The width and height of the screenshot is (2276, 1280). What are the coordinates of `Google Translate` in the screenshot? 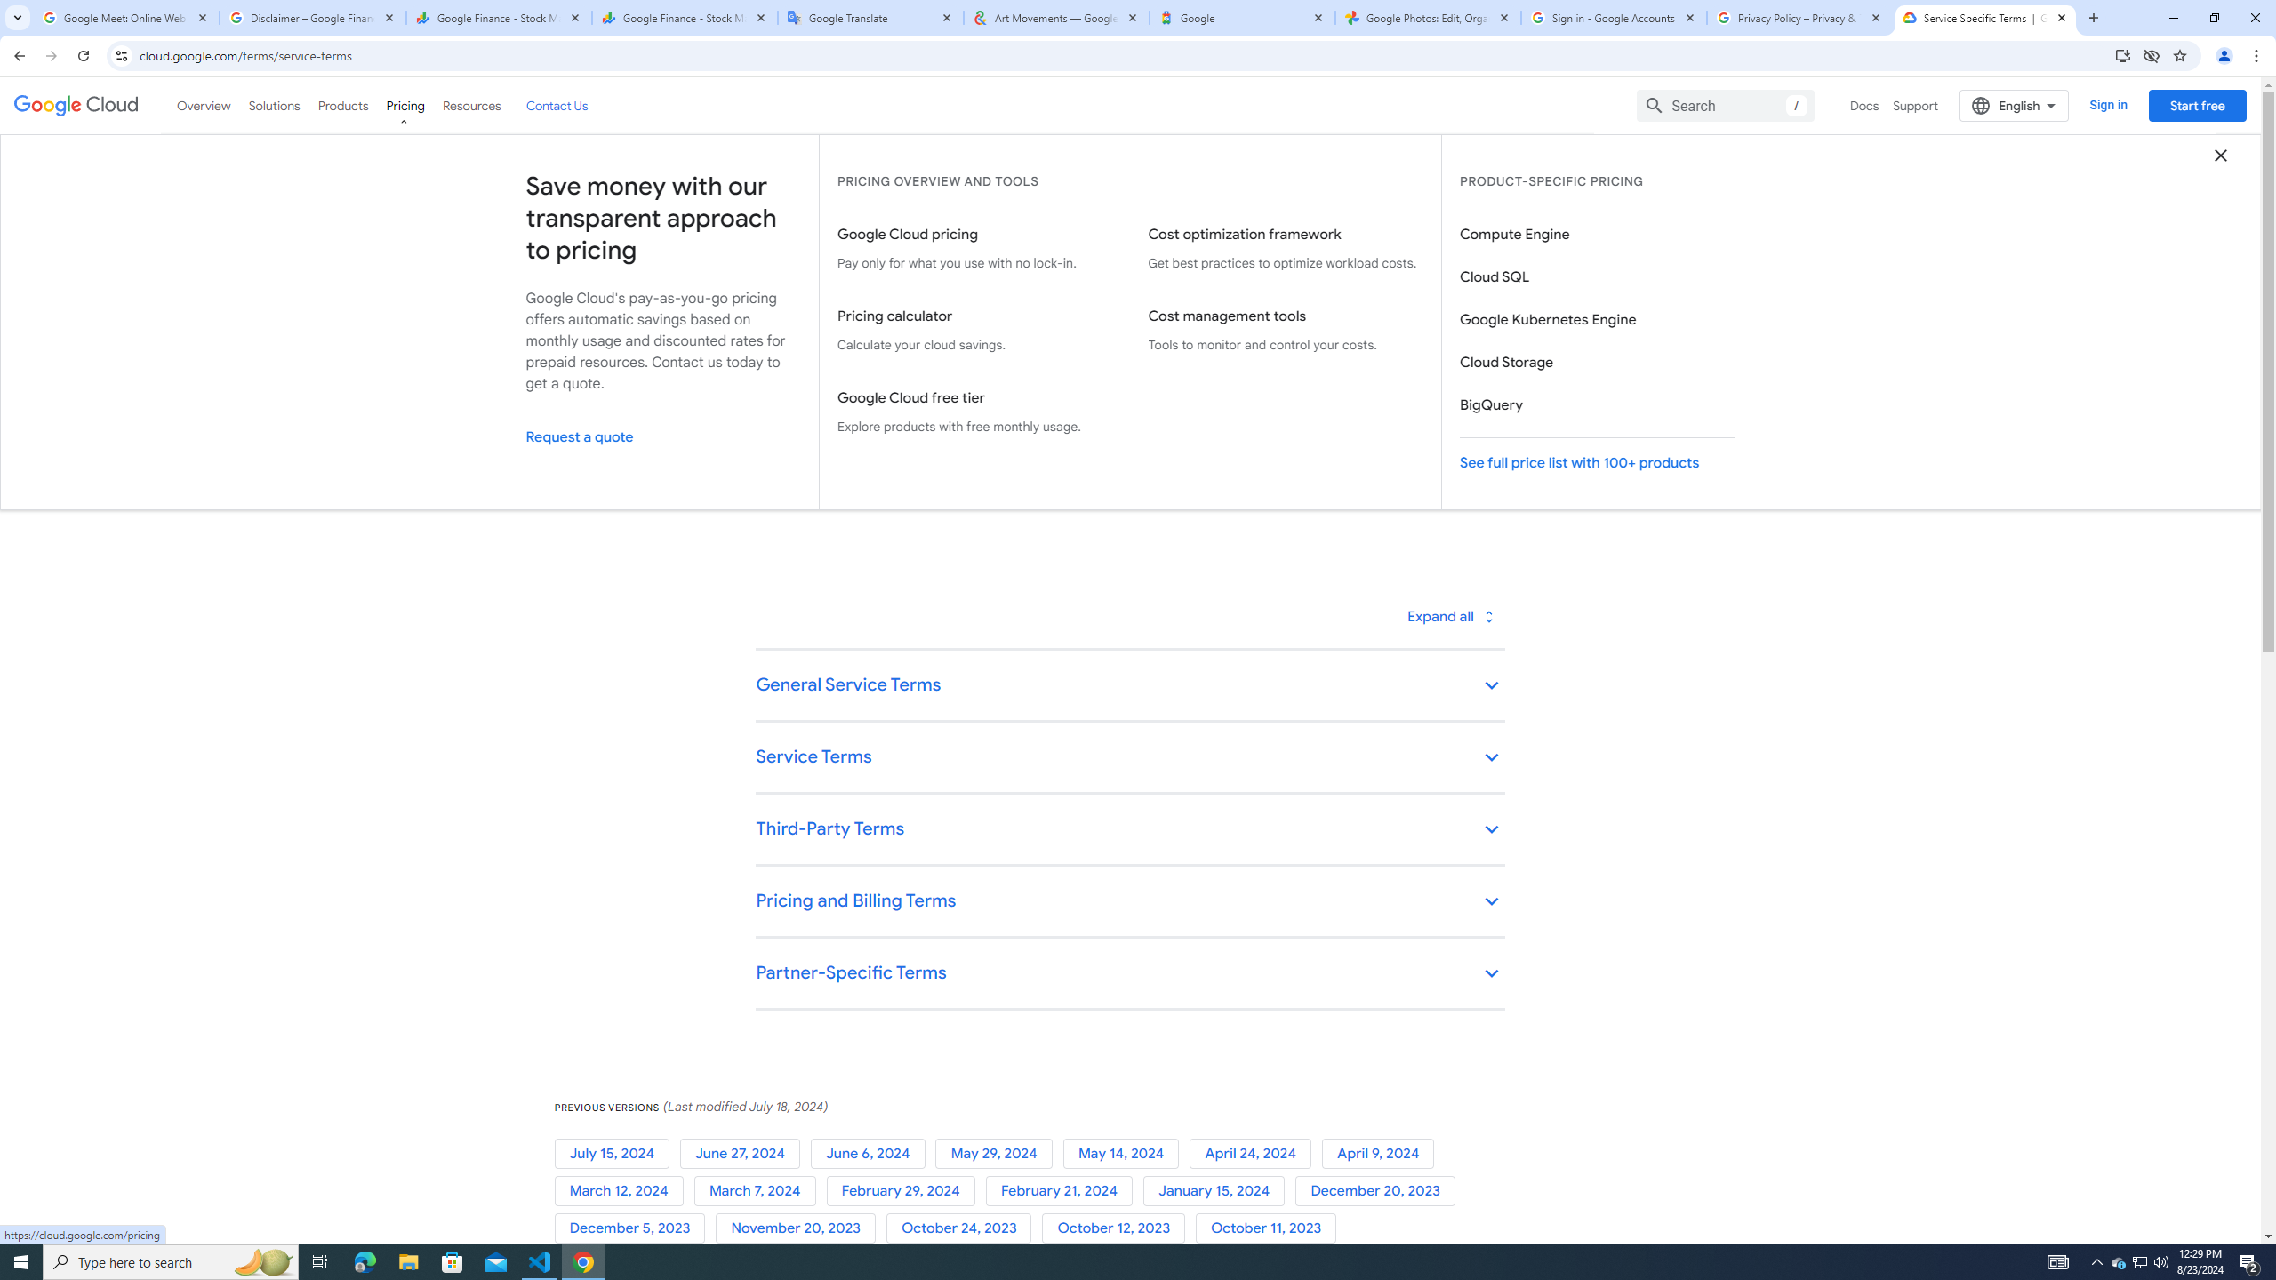 It's located at (870, 18).